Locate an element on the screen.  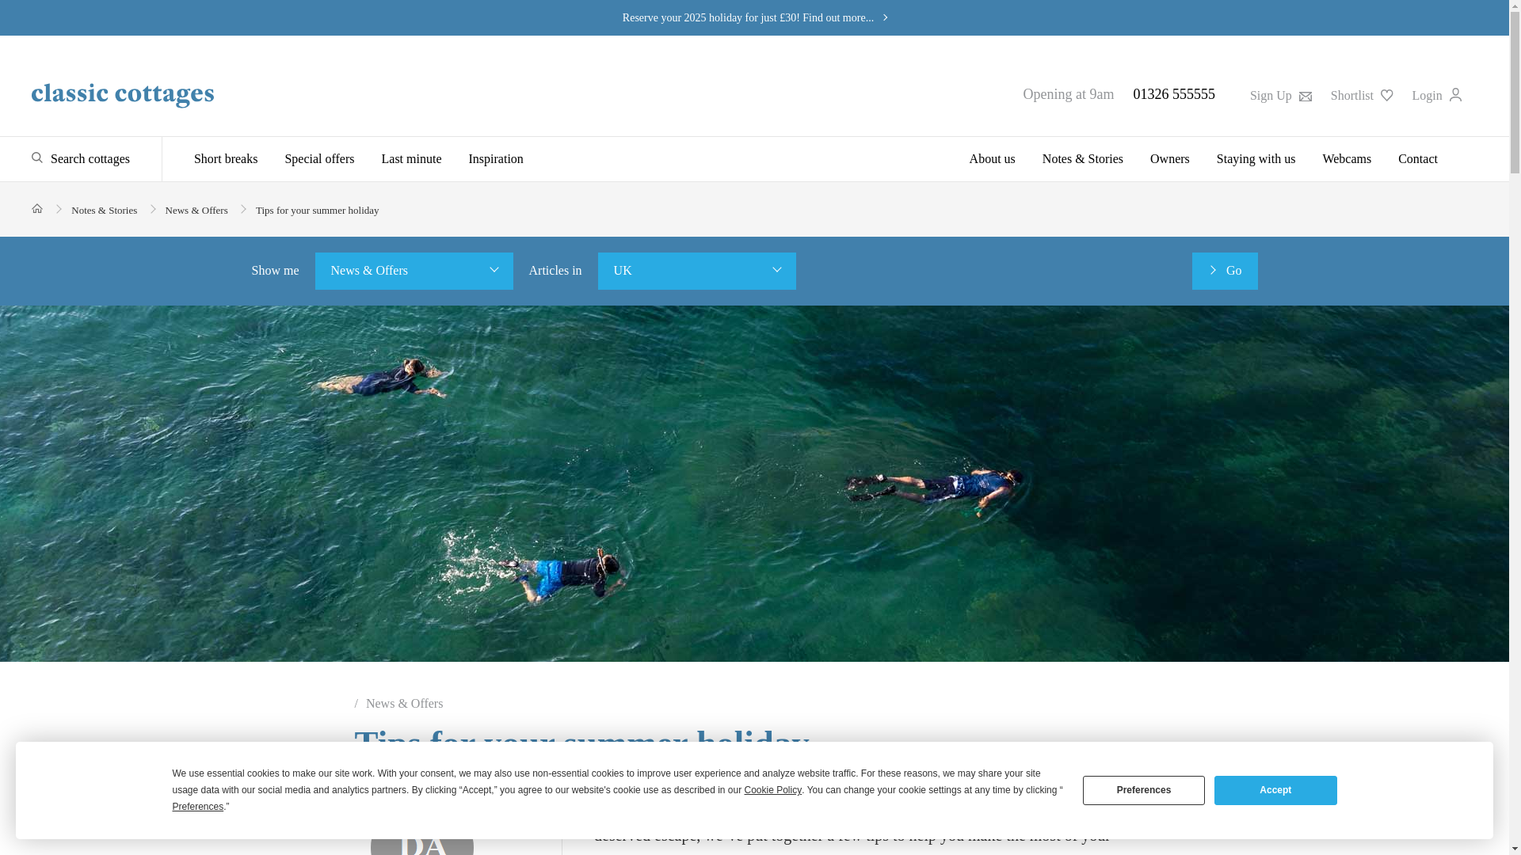
Sign Up is located at coordinates (1280, 95).